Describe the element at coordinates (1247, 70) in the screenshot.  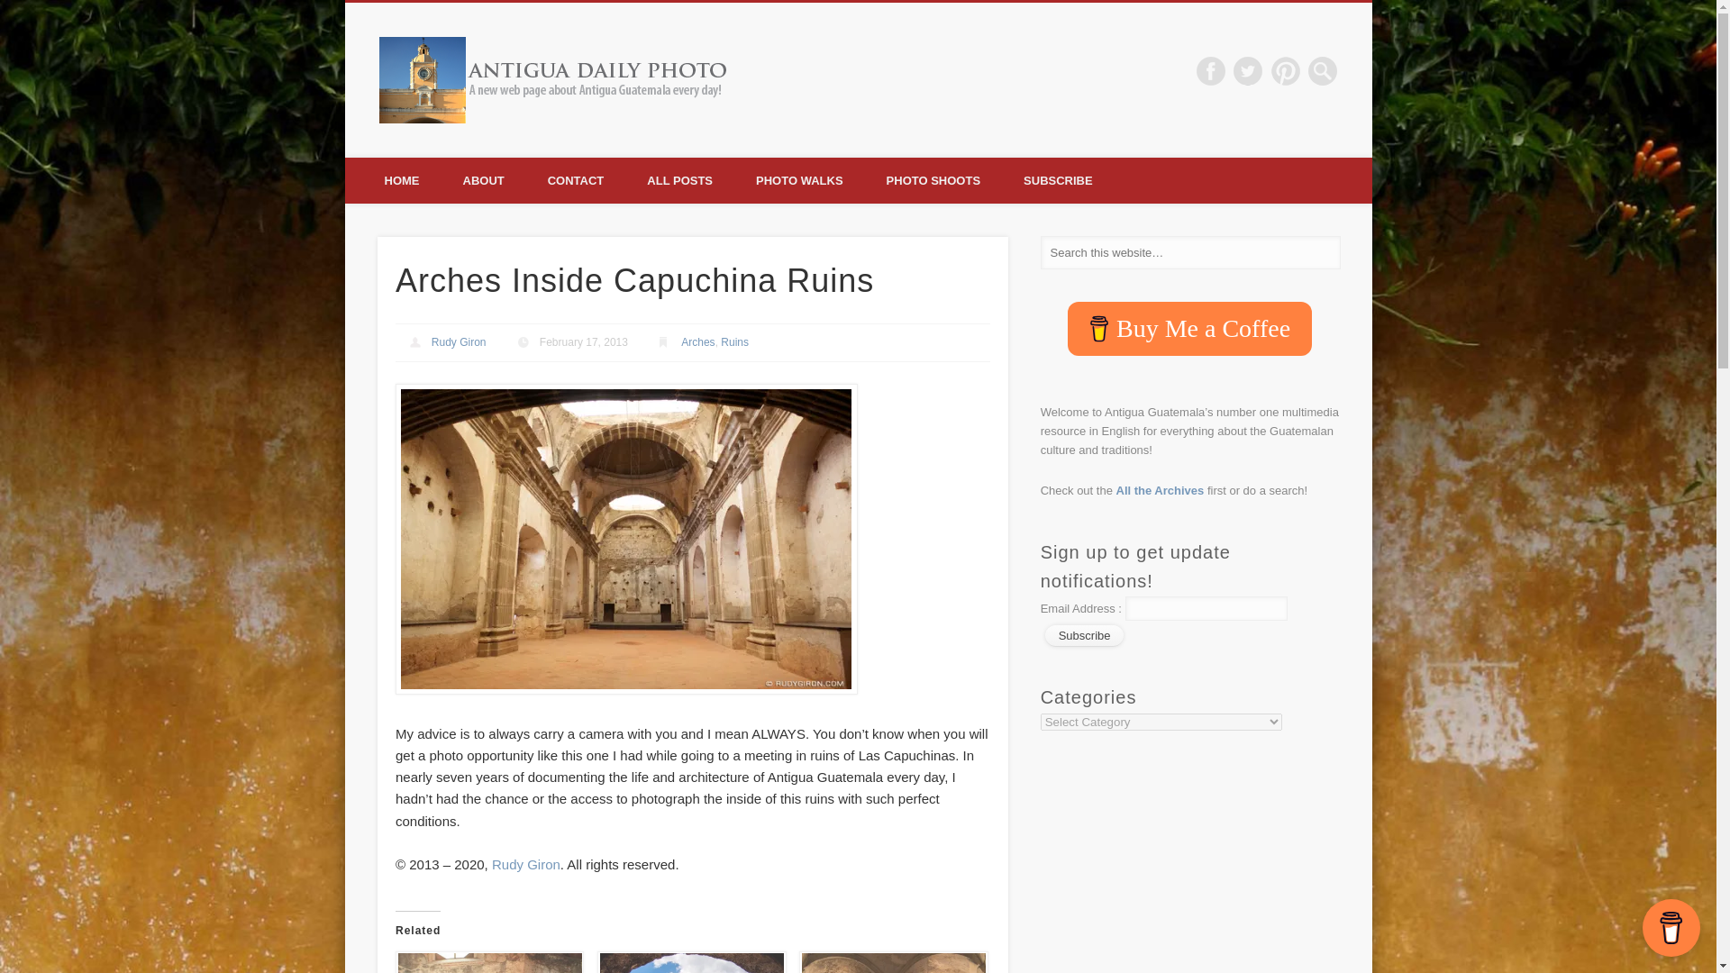
I see `Twitter` at that location.